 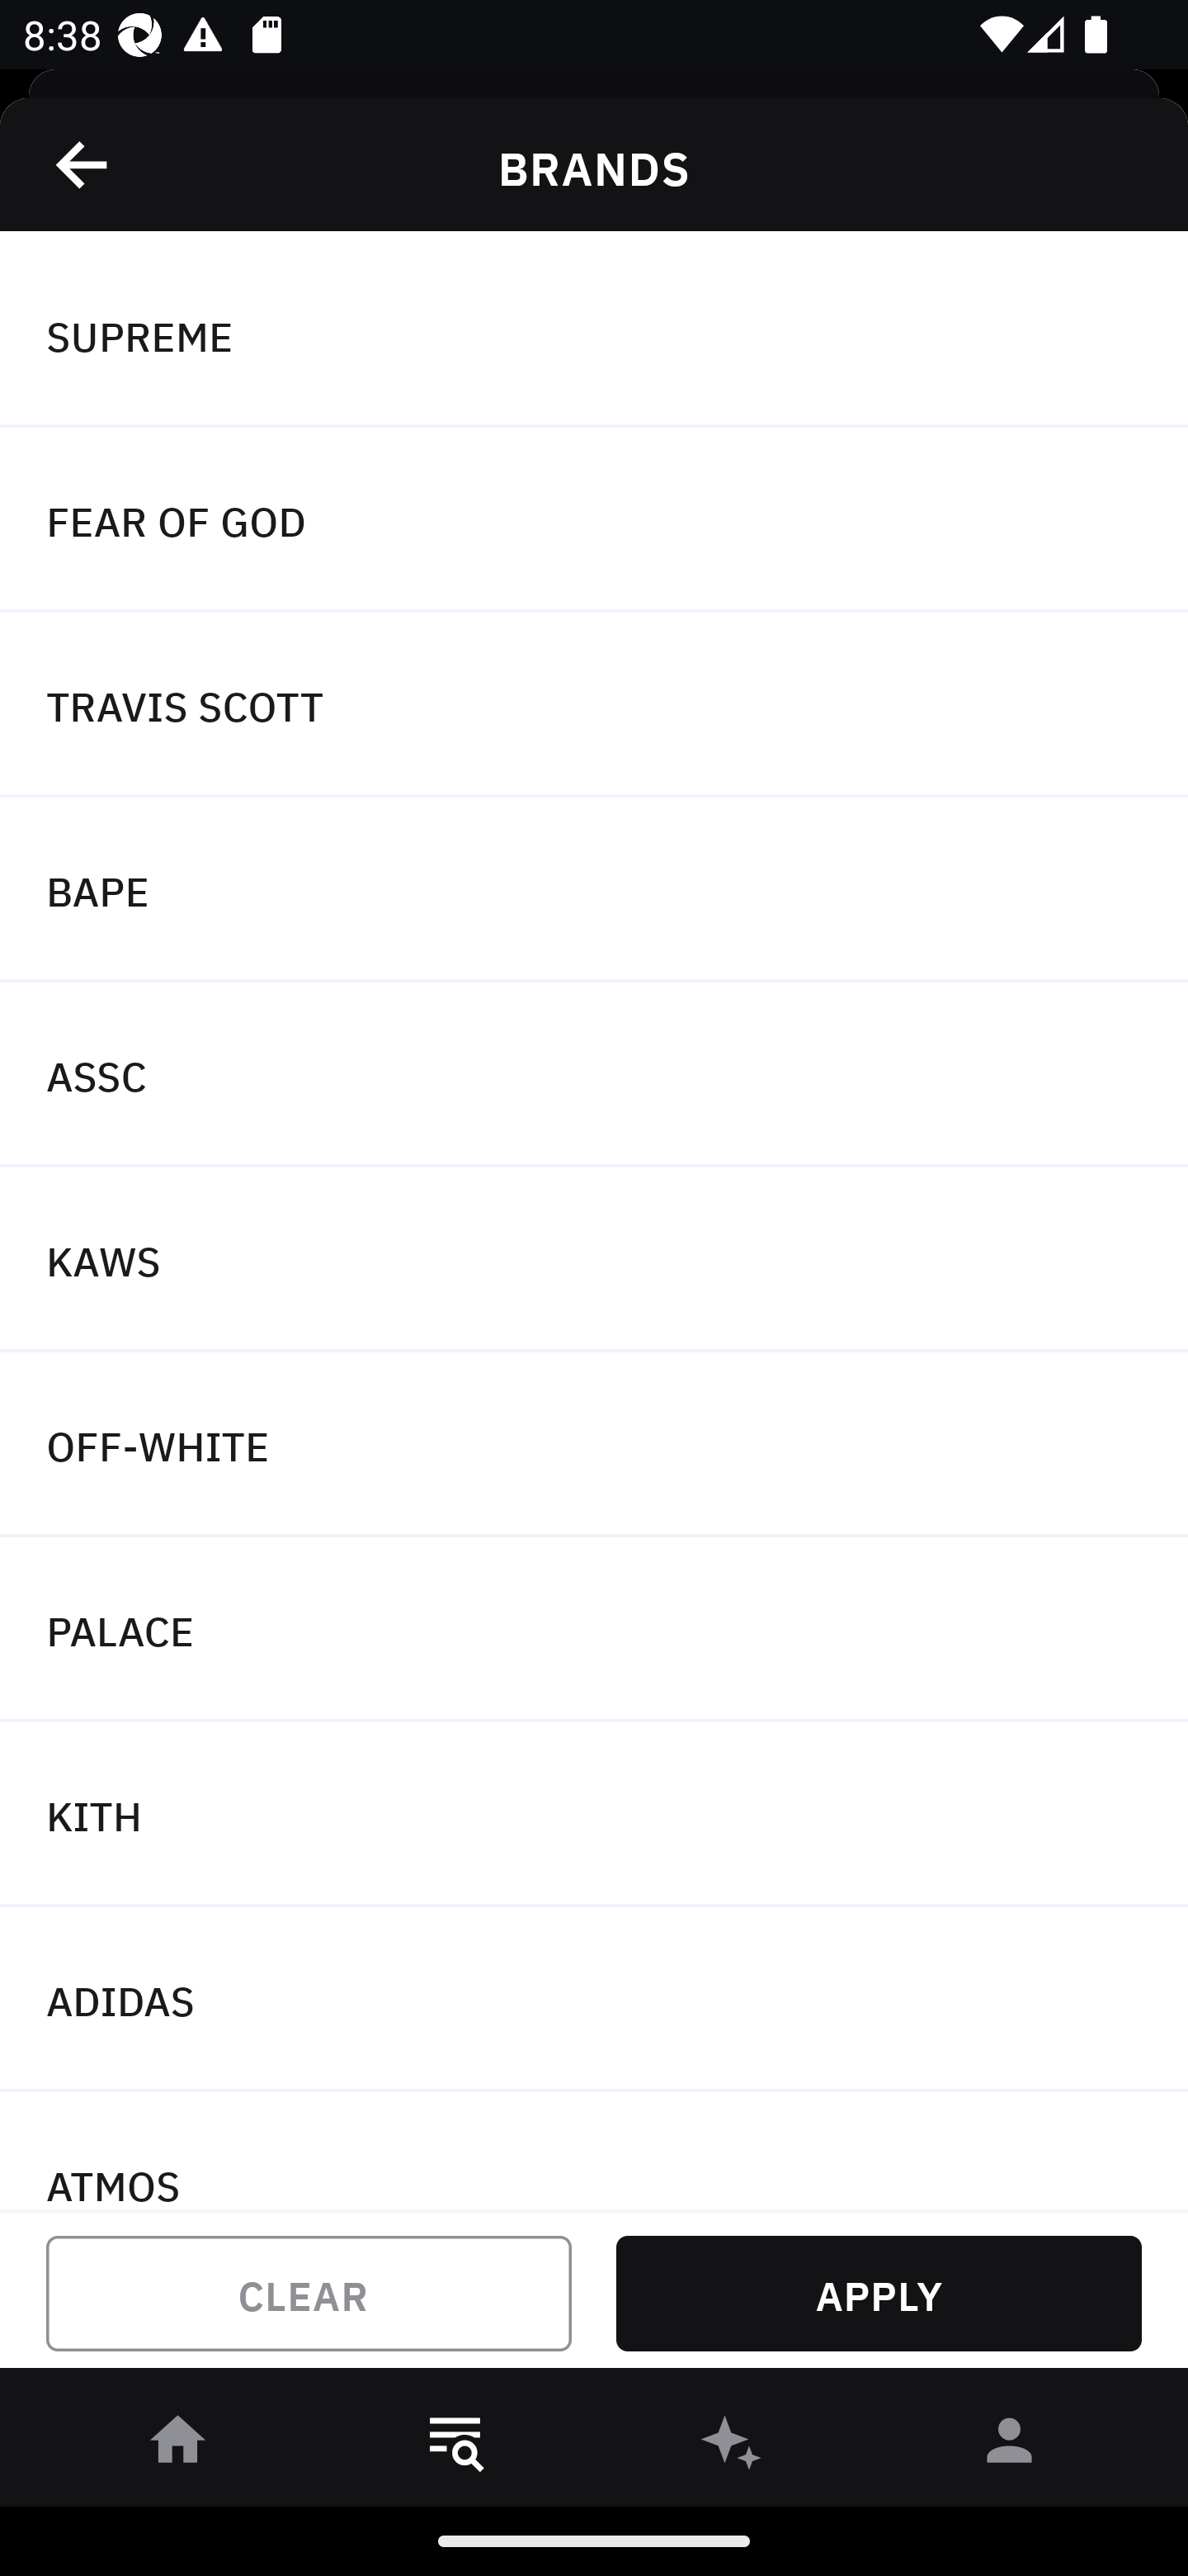 What do you see at coordinates (594, 1445) in the screenshot?
I see `OFF-WHITE` at bounding box center [594, 1445].